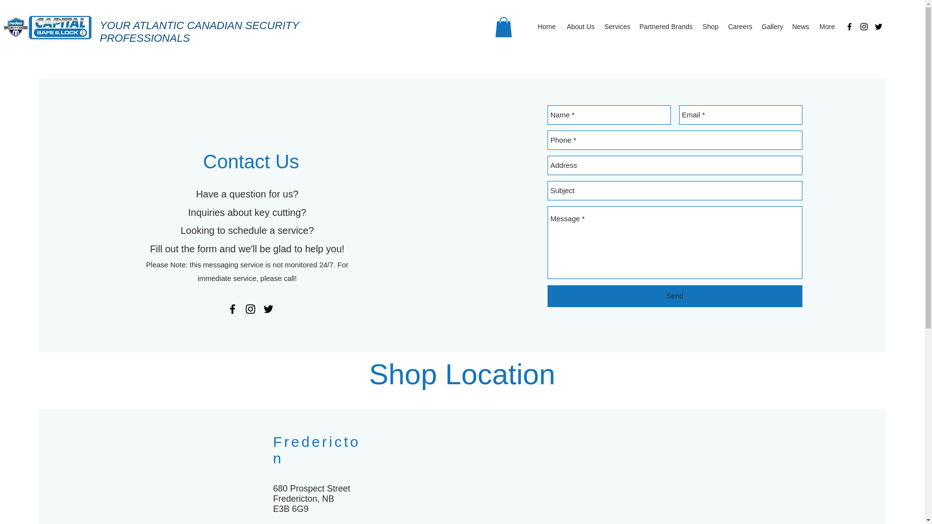  What do you see at coordinates (547, 26) in the screenshot?
I see `Home` at bounding box center [547, 26].